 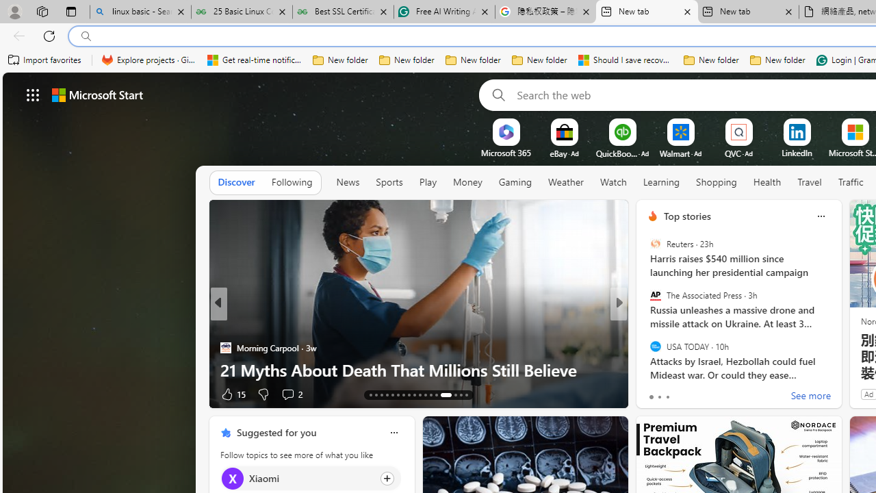 I want to click on AutomationID: tab-16, so click(x=386, y=394).